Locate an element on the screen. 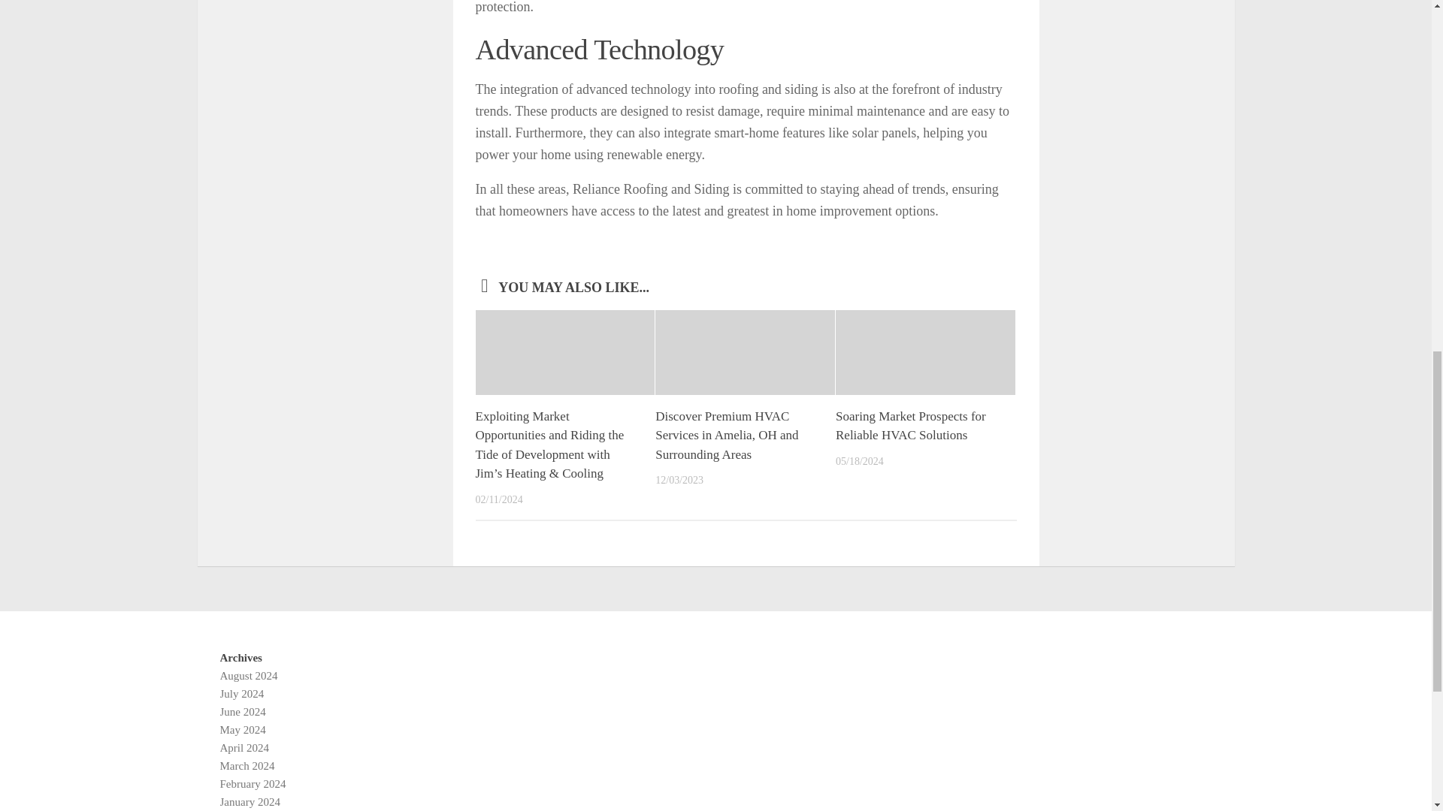  May 2024 is located at coordinates (242, 730).